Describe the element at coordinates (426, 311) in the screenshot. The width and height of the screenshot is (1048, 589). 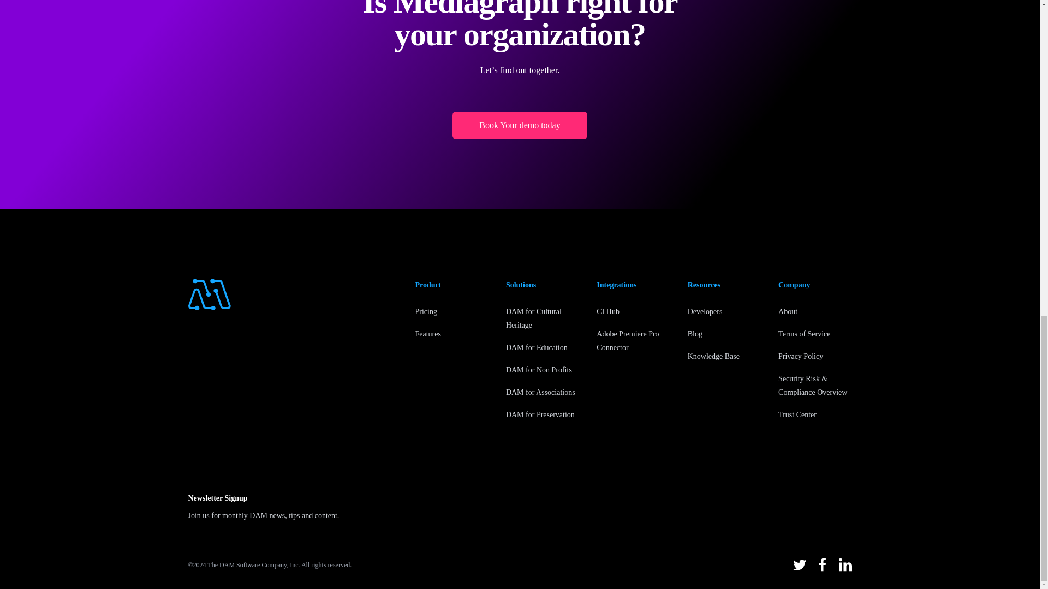
I see `Pricing` at that location.